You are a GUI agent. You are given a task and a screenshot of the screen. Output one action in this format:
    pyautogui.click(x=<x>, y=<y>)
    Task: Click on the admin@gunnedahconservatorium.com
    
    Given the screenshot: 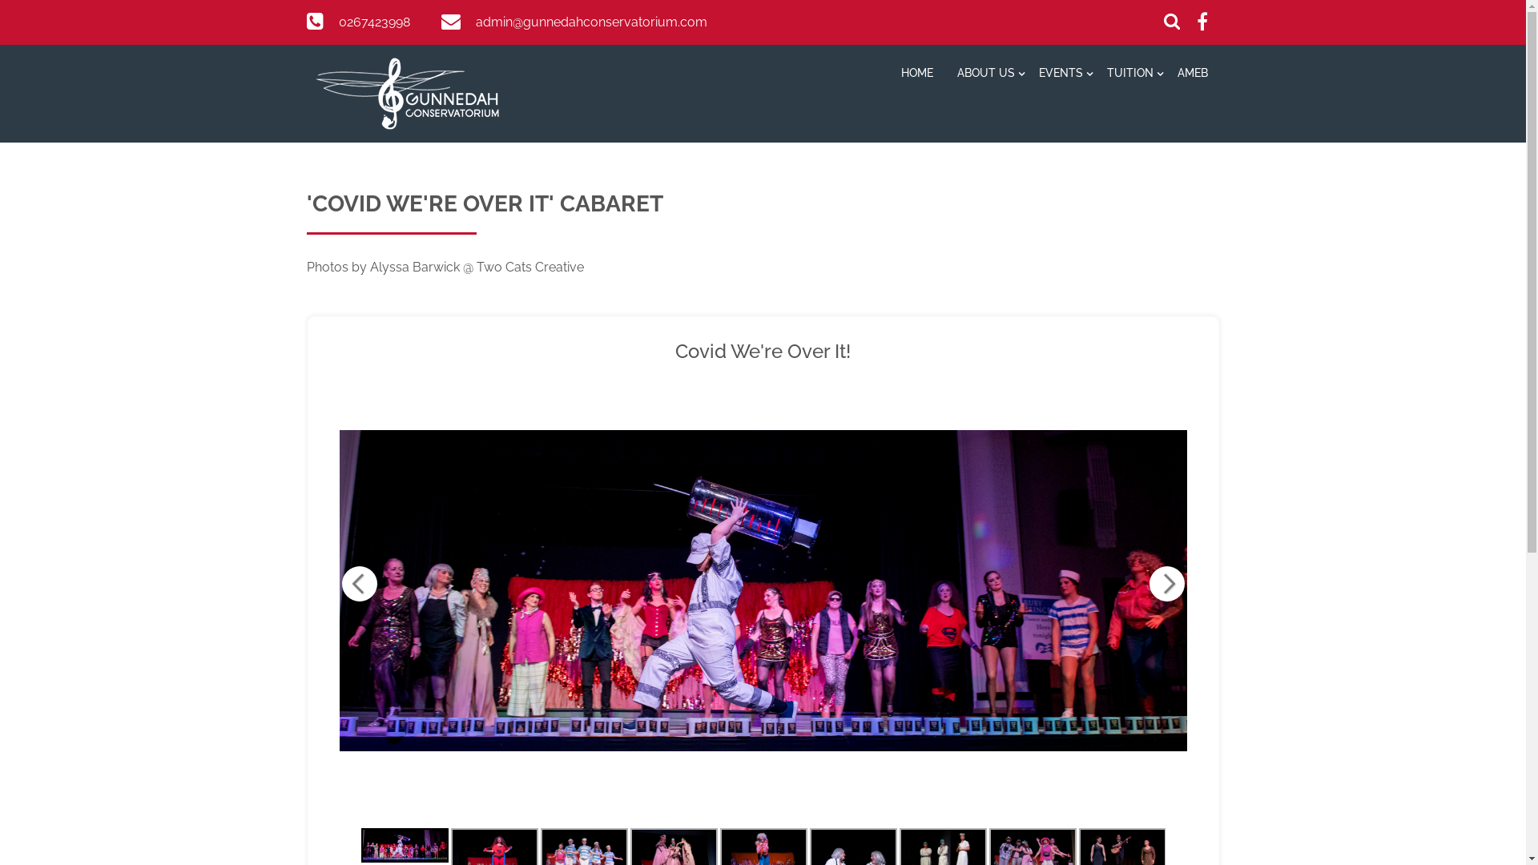 What is the action you would take?
    pyautogui.click(x=591, y=22)
    